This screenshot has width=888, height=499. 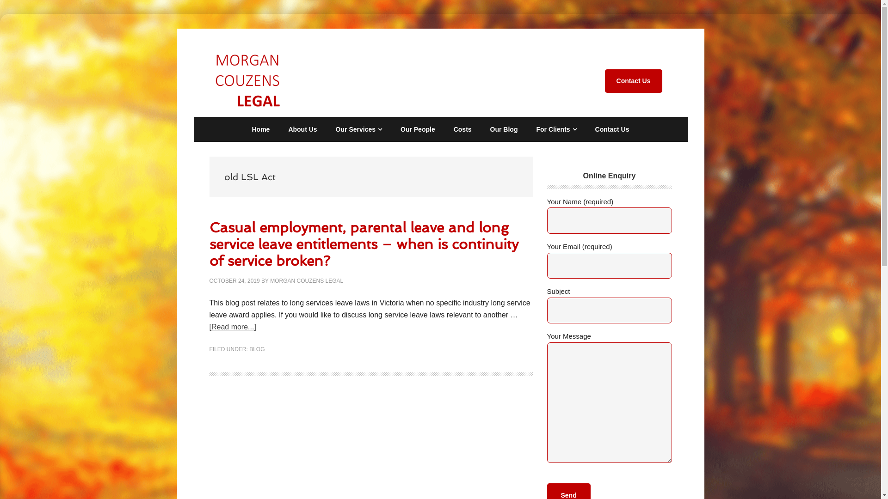 What do you see at coordinates (359, 129) in the screenshot?
I see `Our Services` at bounding box center [359, 129].